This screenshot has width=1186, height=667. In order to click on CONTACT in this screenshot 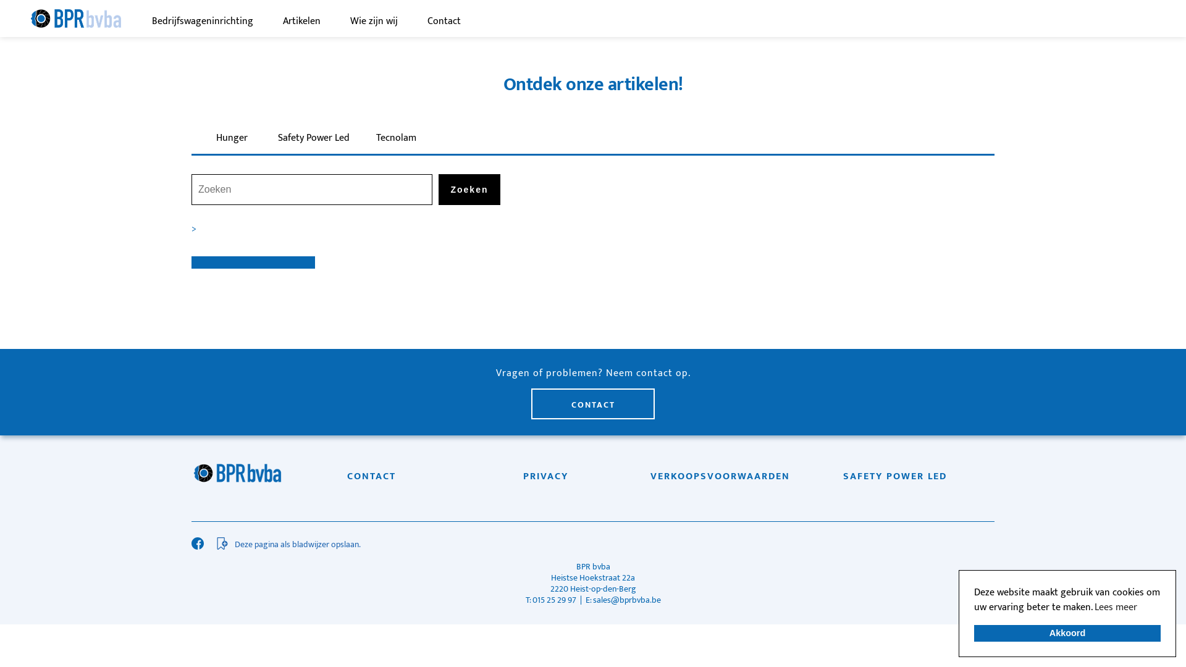, I will do `click(372, 477)`.